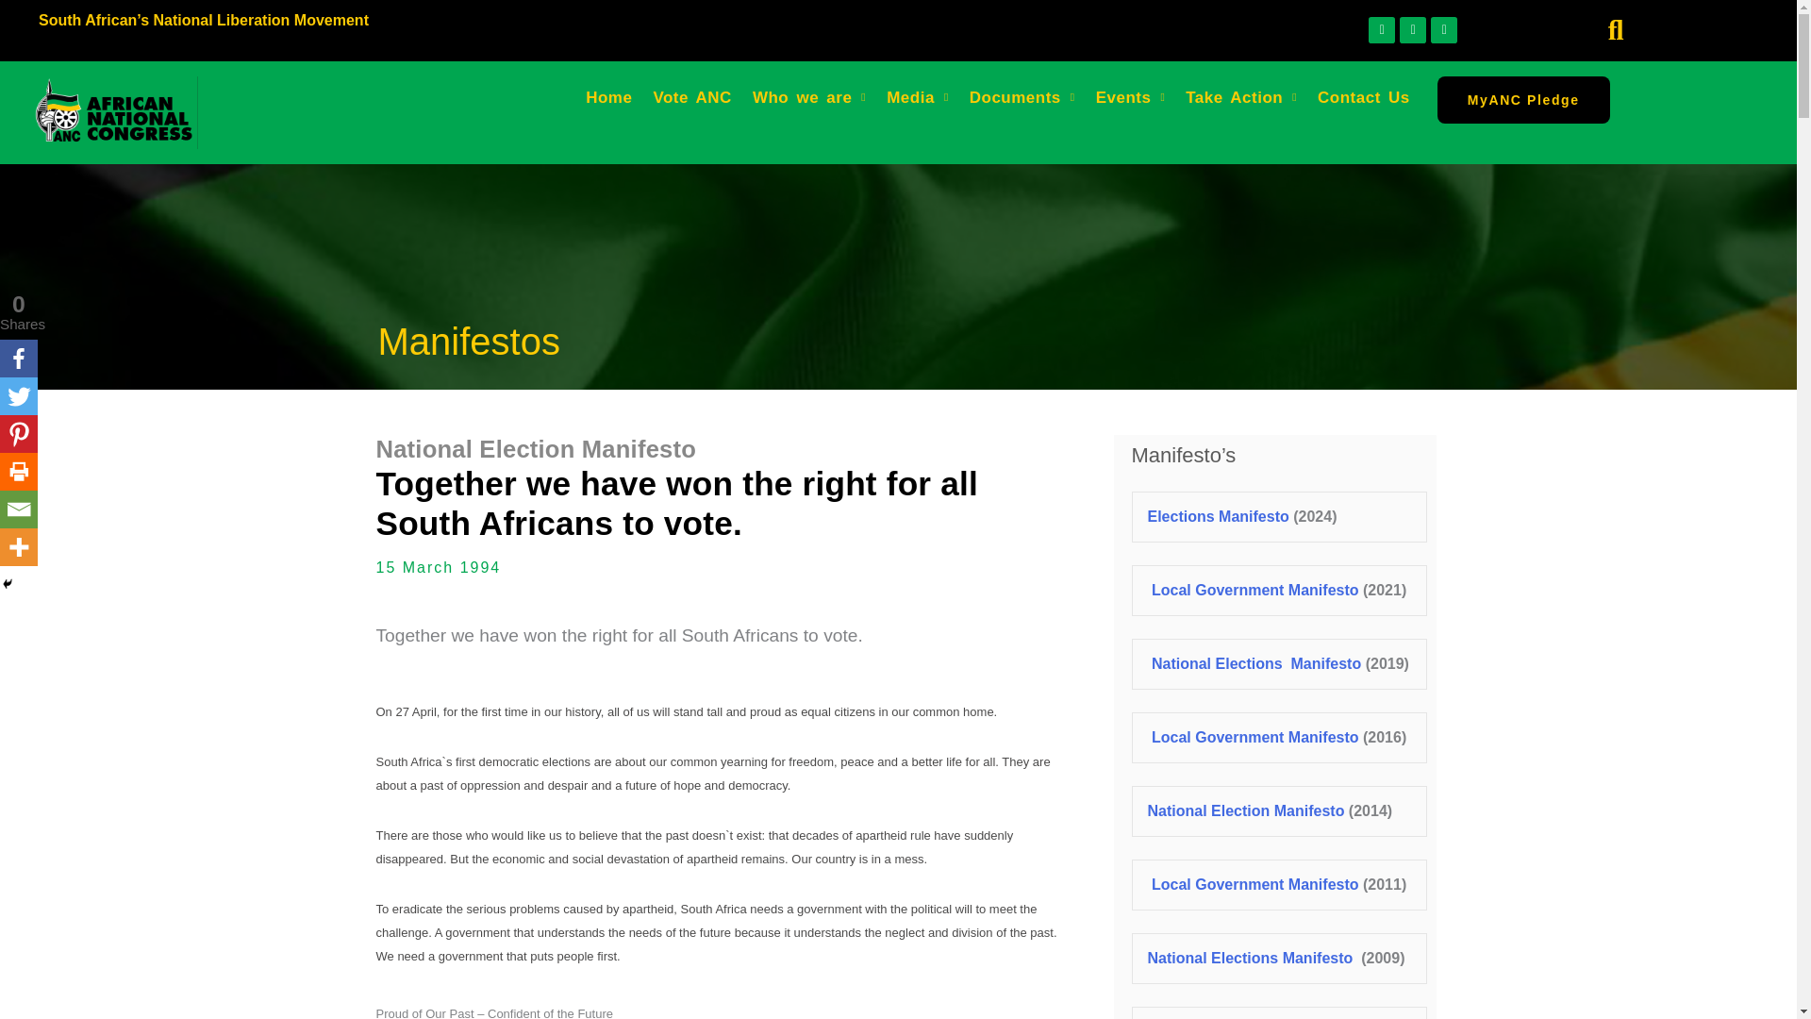 Image resolution: width=1811 pixels, height=1019 pixels. I want to click on Facebook, so click(19, 358).